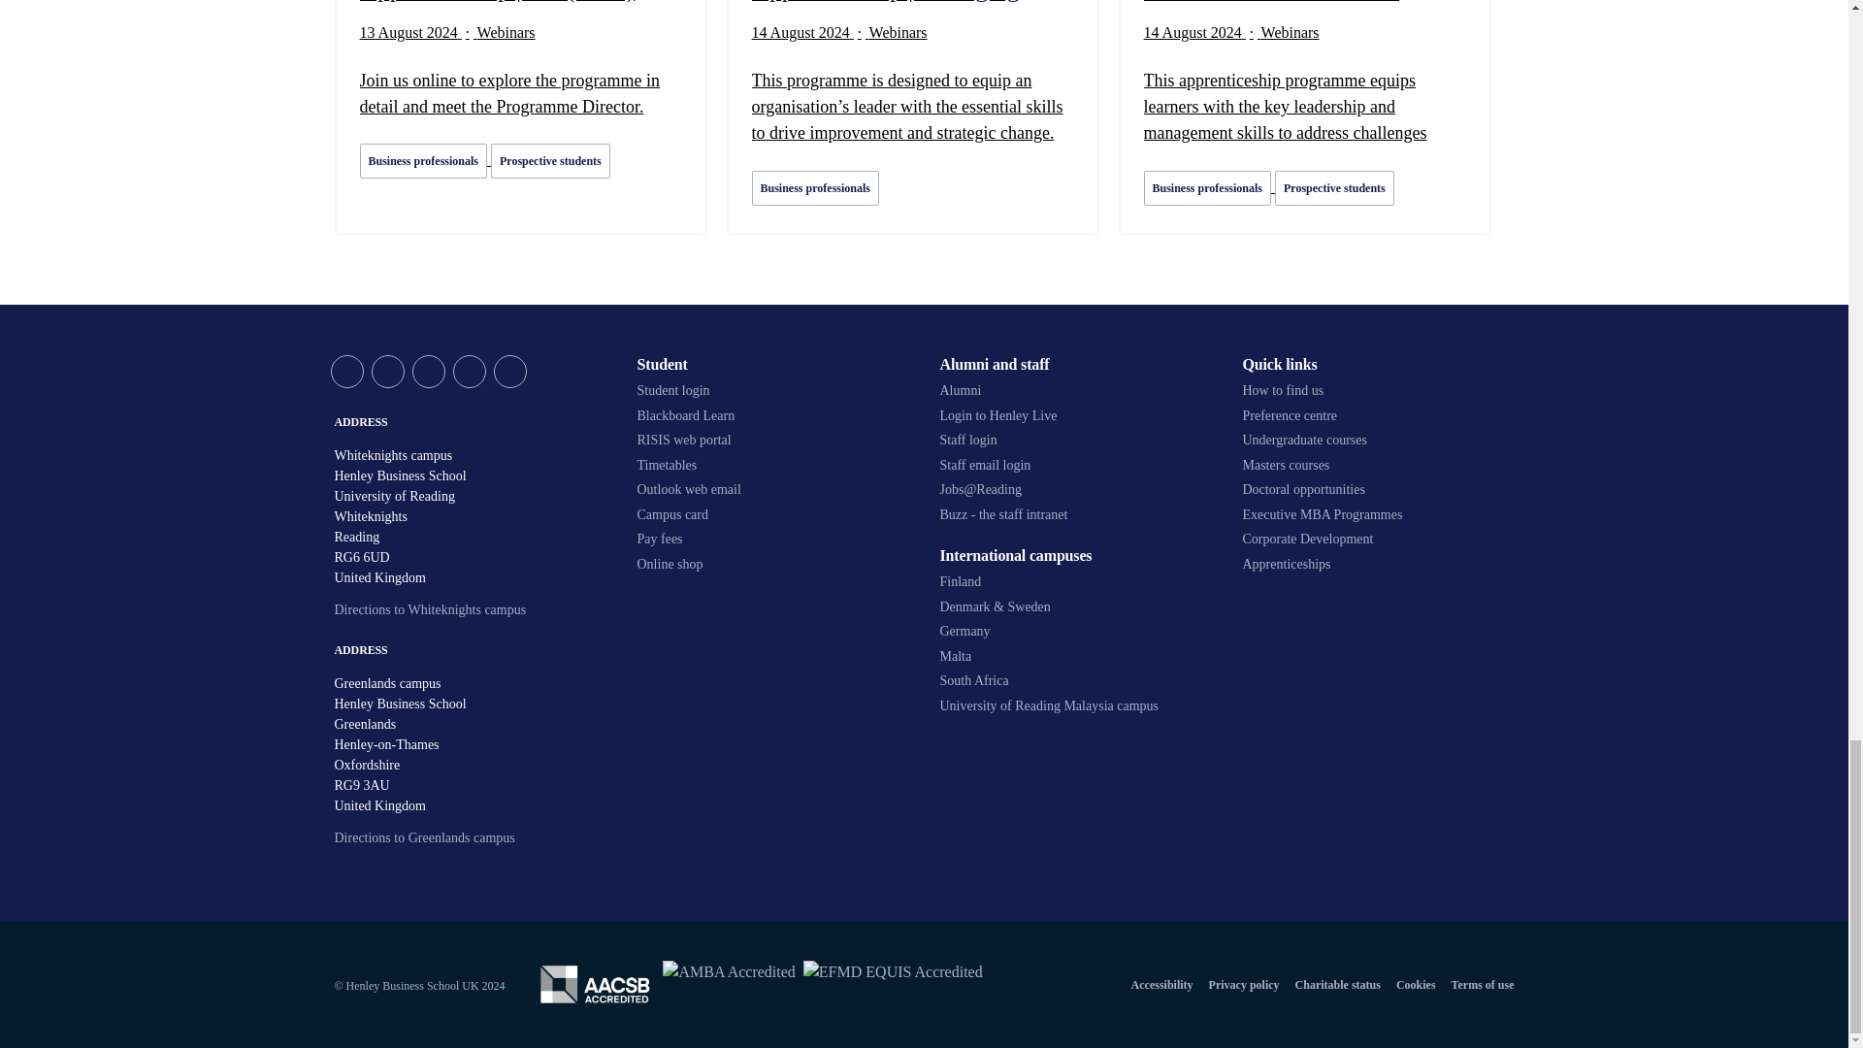 This screenshot has width=1863, height=1048. Describe the element at coordinates (772, 489) in the screenshot. I see `Outlook web email` at that location.